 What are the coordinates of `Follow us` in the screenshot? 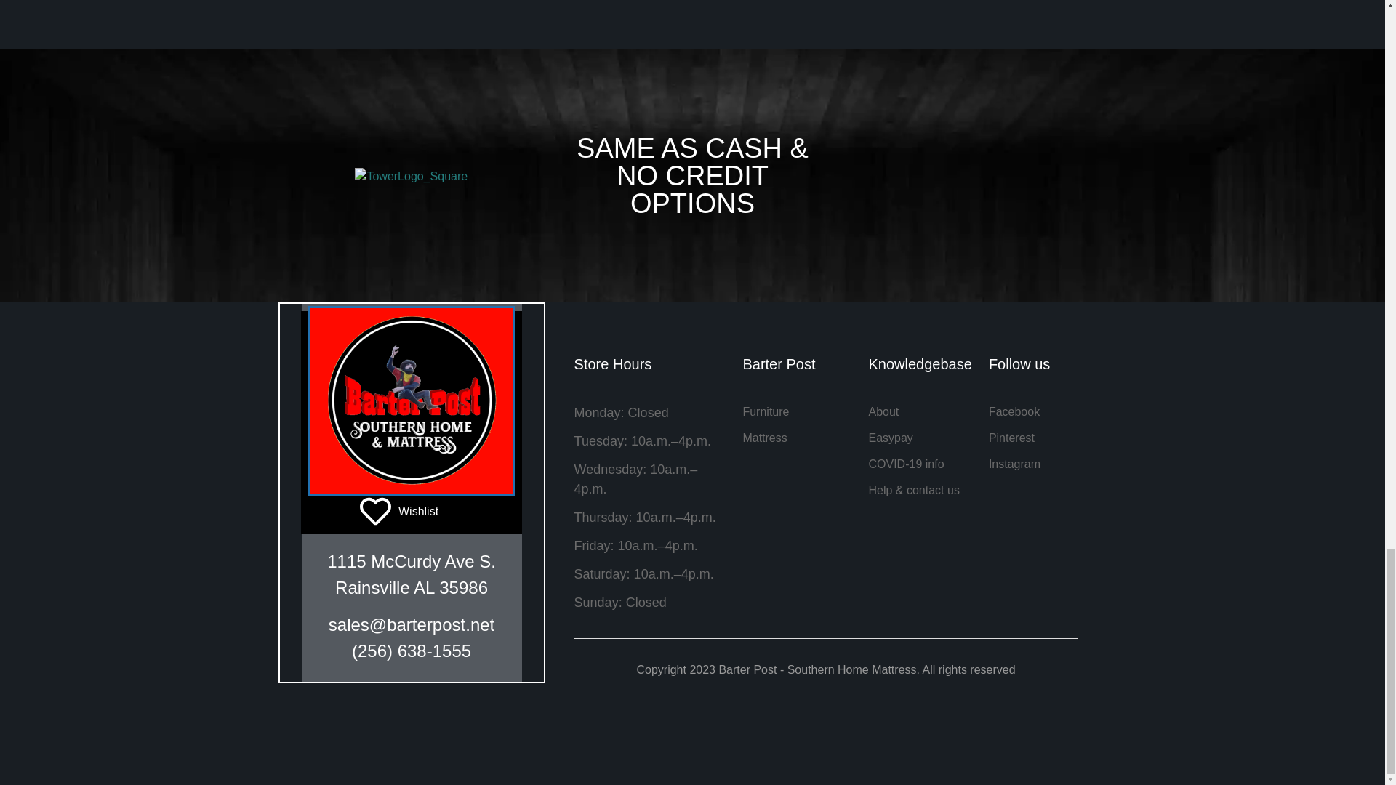 It's located at (1032, 372).